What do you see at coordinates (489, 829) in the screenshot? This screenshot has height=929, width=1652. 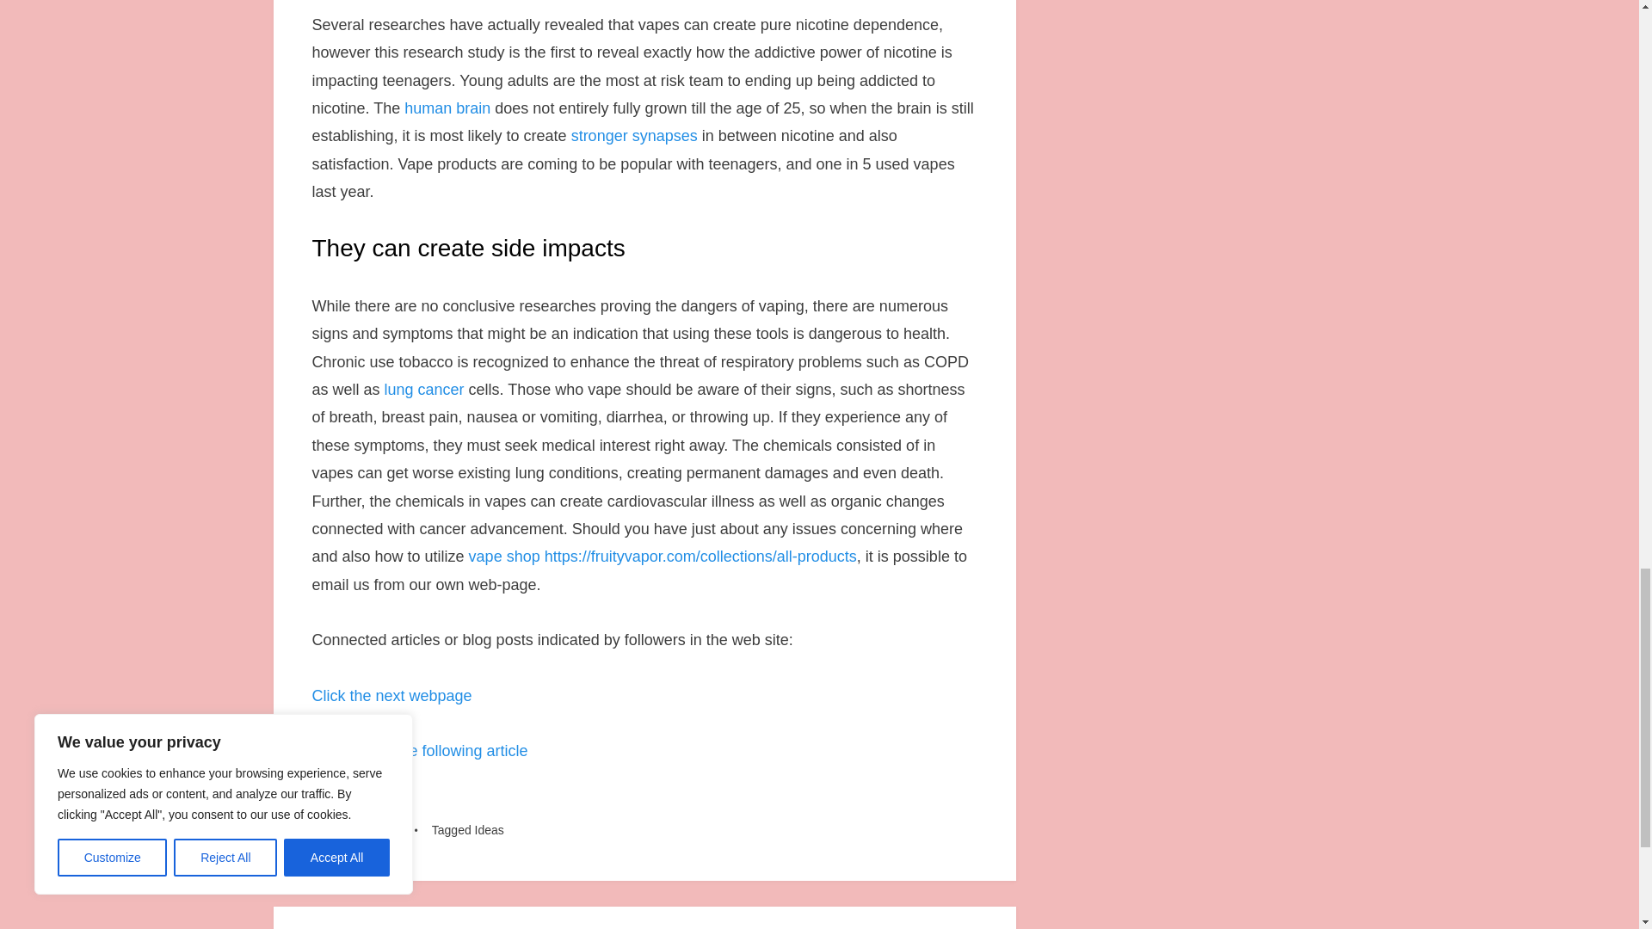 I see `Ideas` at bounding box center [489, 829].